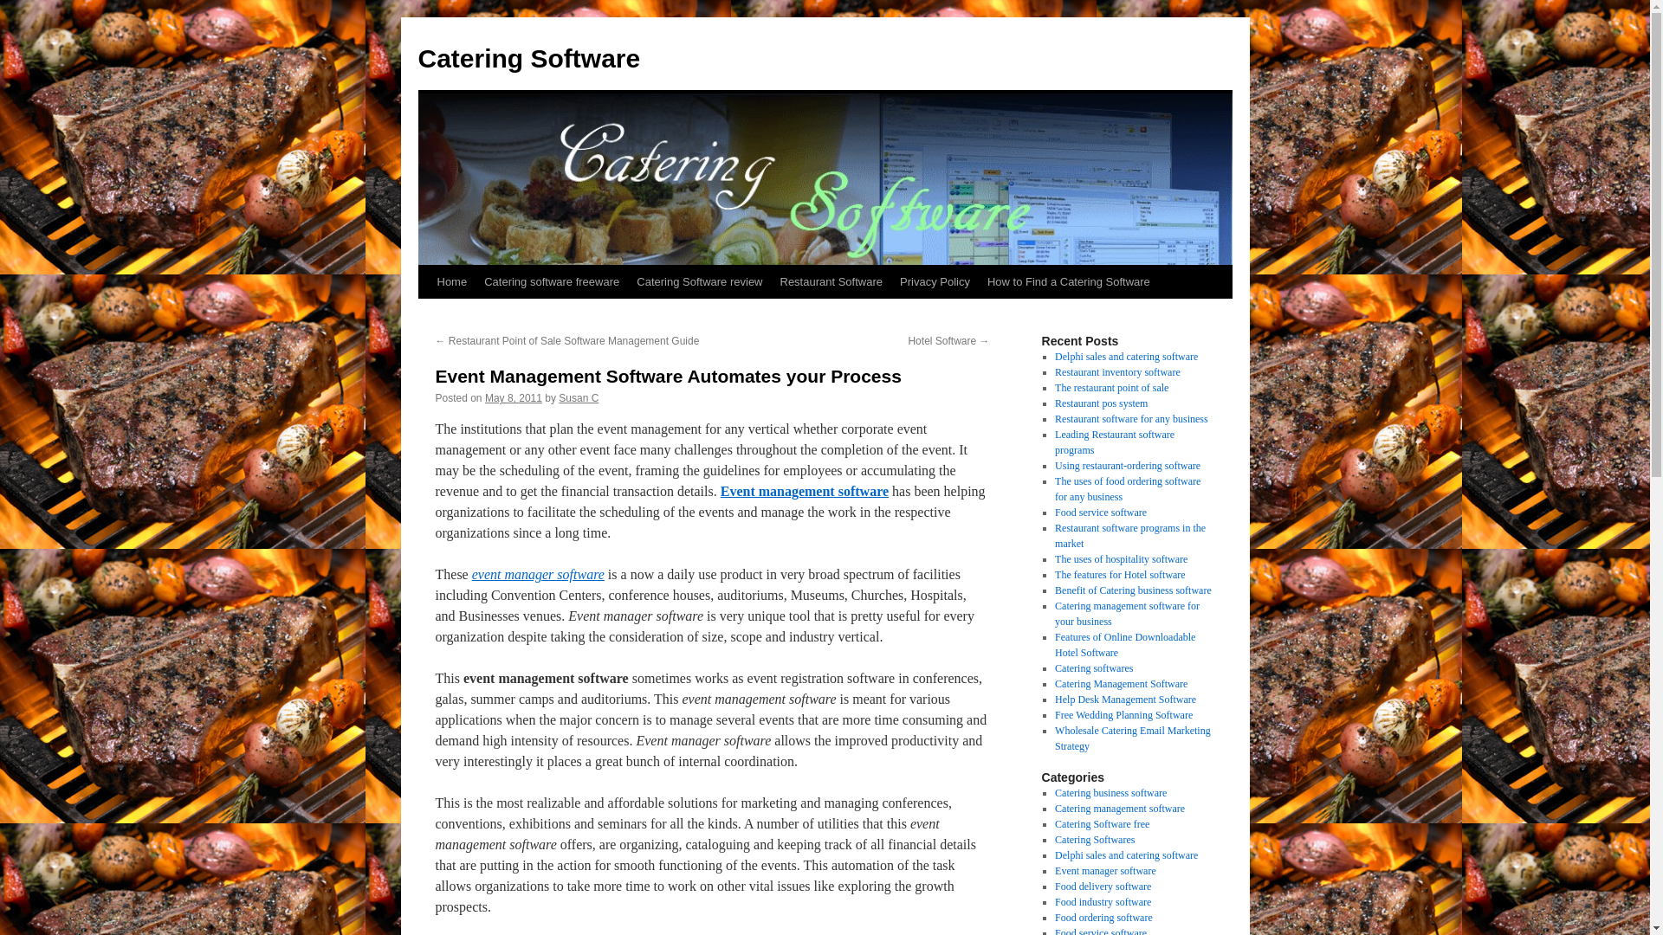 This screenshot has width=1663, height=935. What do you see at coordinates (552, 281) in the screenshot?
I see `Catering software freeware` at bounding box center [552, 281].